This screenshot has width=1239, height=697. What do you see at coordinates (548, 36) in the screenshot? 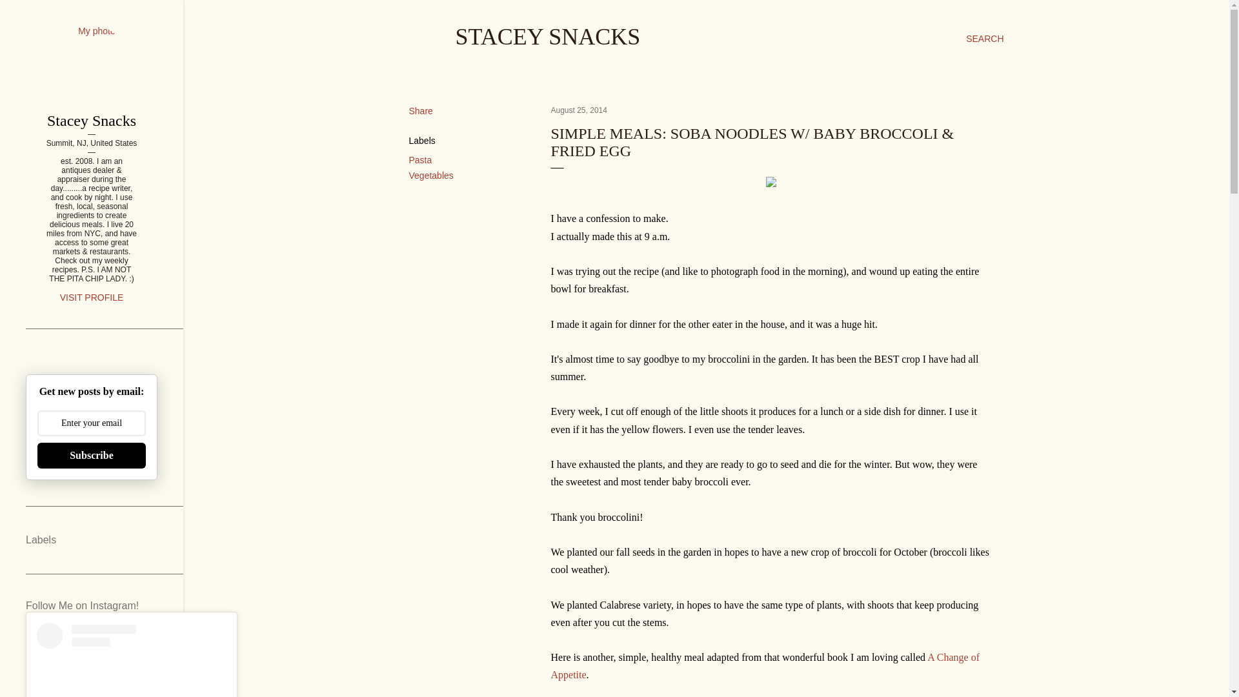
I see `STACEY SNACKS` at bounding box center [548, 36].